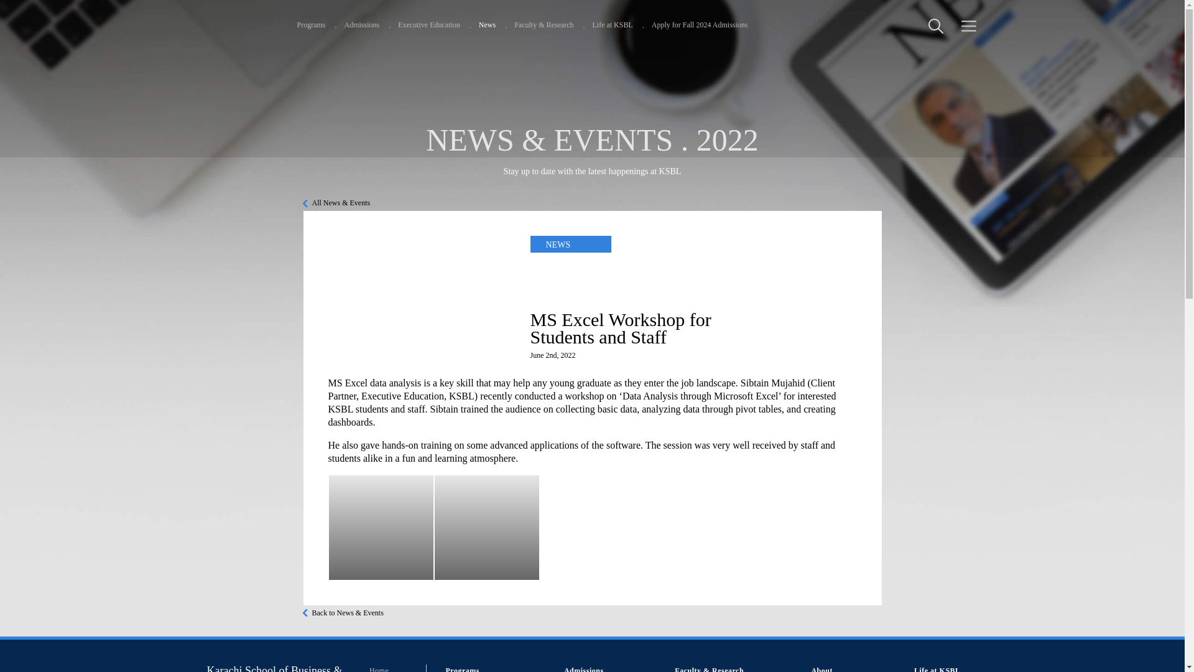 The width and height of the screenshot is (1194, 672). What do you see at coordinates (343, 613) in the screenshot?
I see `Back to News` at bounding box center [343, 613].